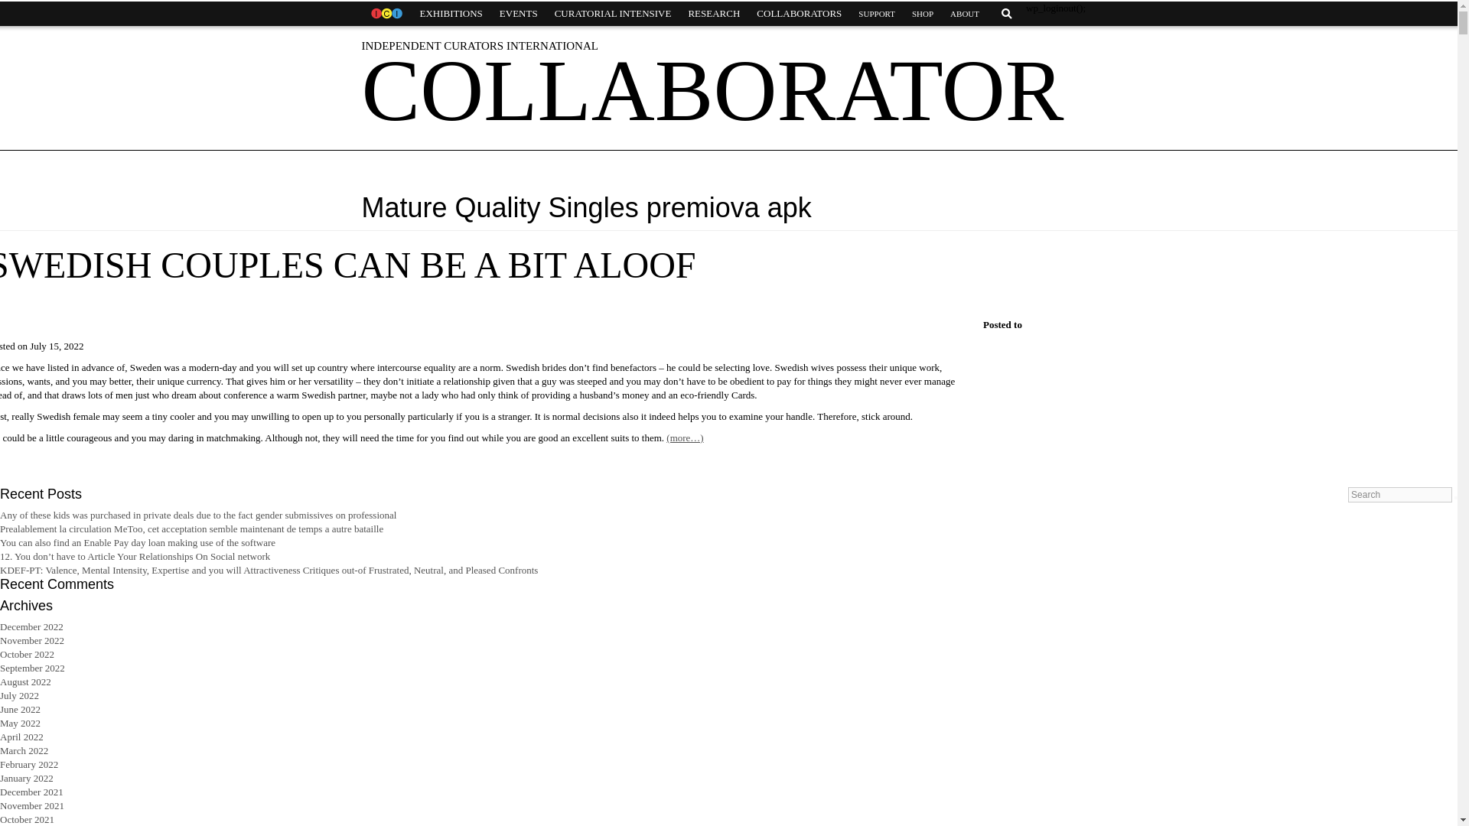 This screenshot has width=1469, height=826. What do you see at coordinates (451, 14) in the screenshot?
I see `EXHIBITIONS` at bounding box center [451, 14].